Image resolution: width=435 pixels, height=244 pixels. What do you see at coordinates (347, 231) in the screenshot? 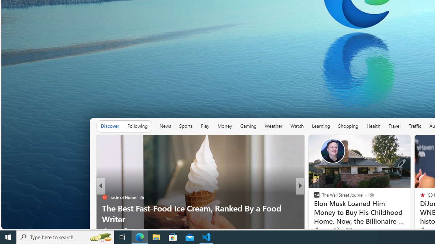
I see `View comments 62 Comment` at bounding box center [347, 231].